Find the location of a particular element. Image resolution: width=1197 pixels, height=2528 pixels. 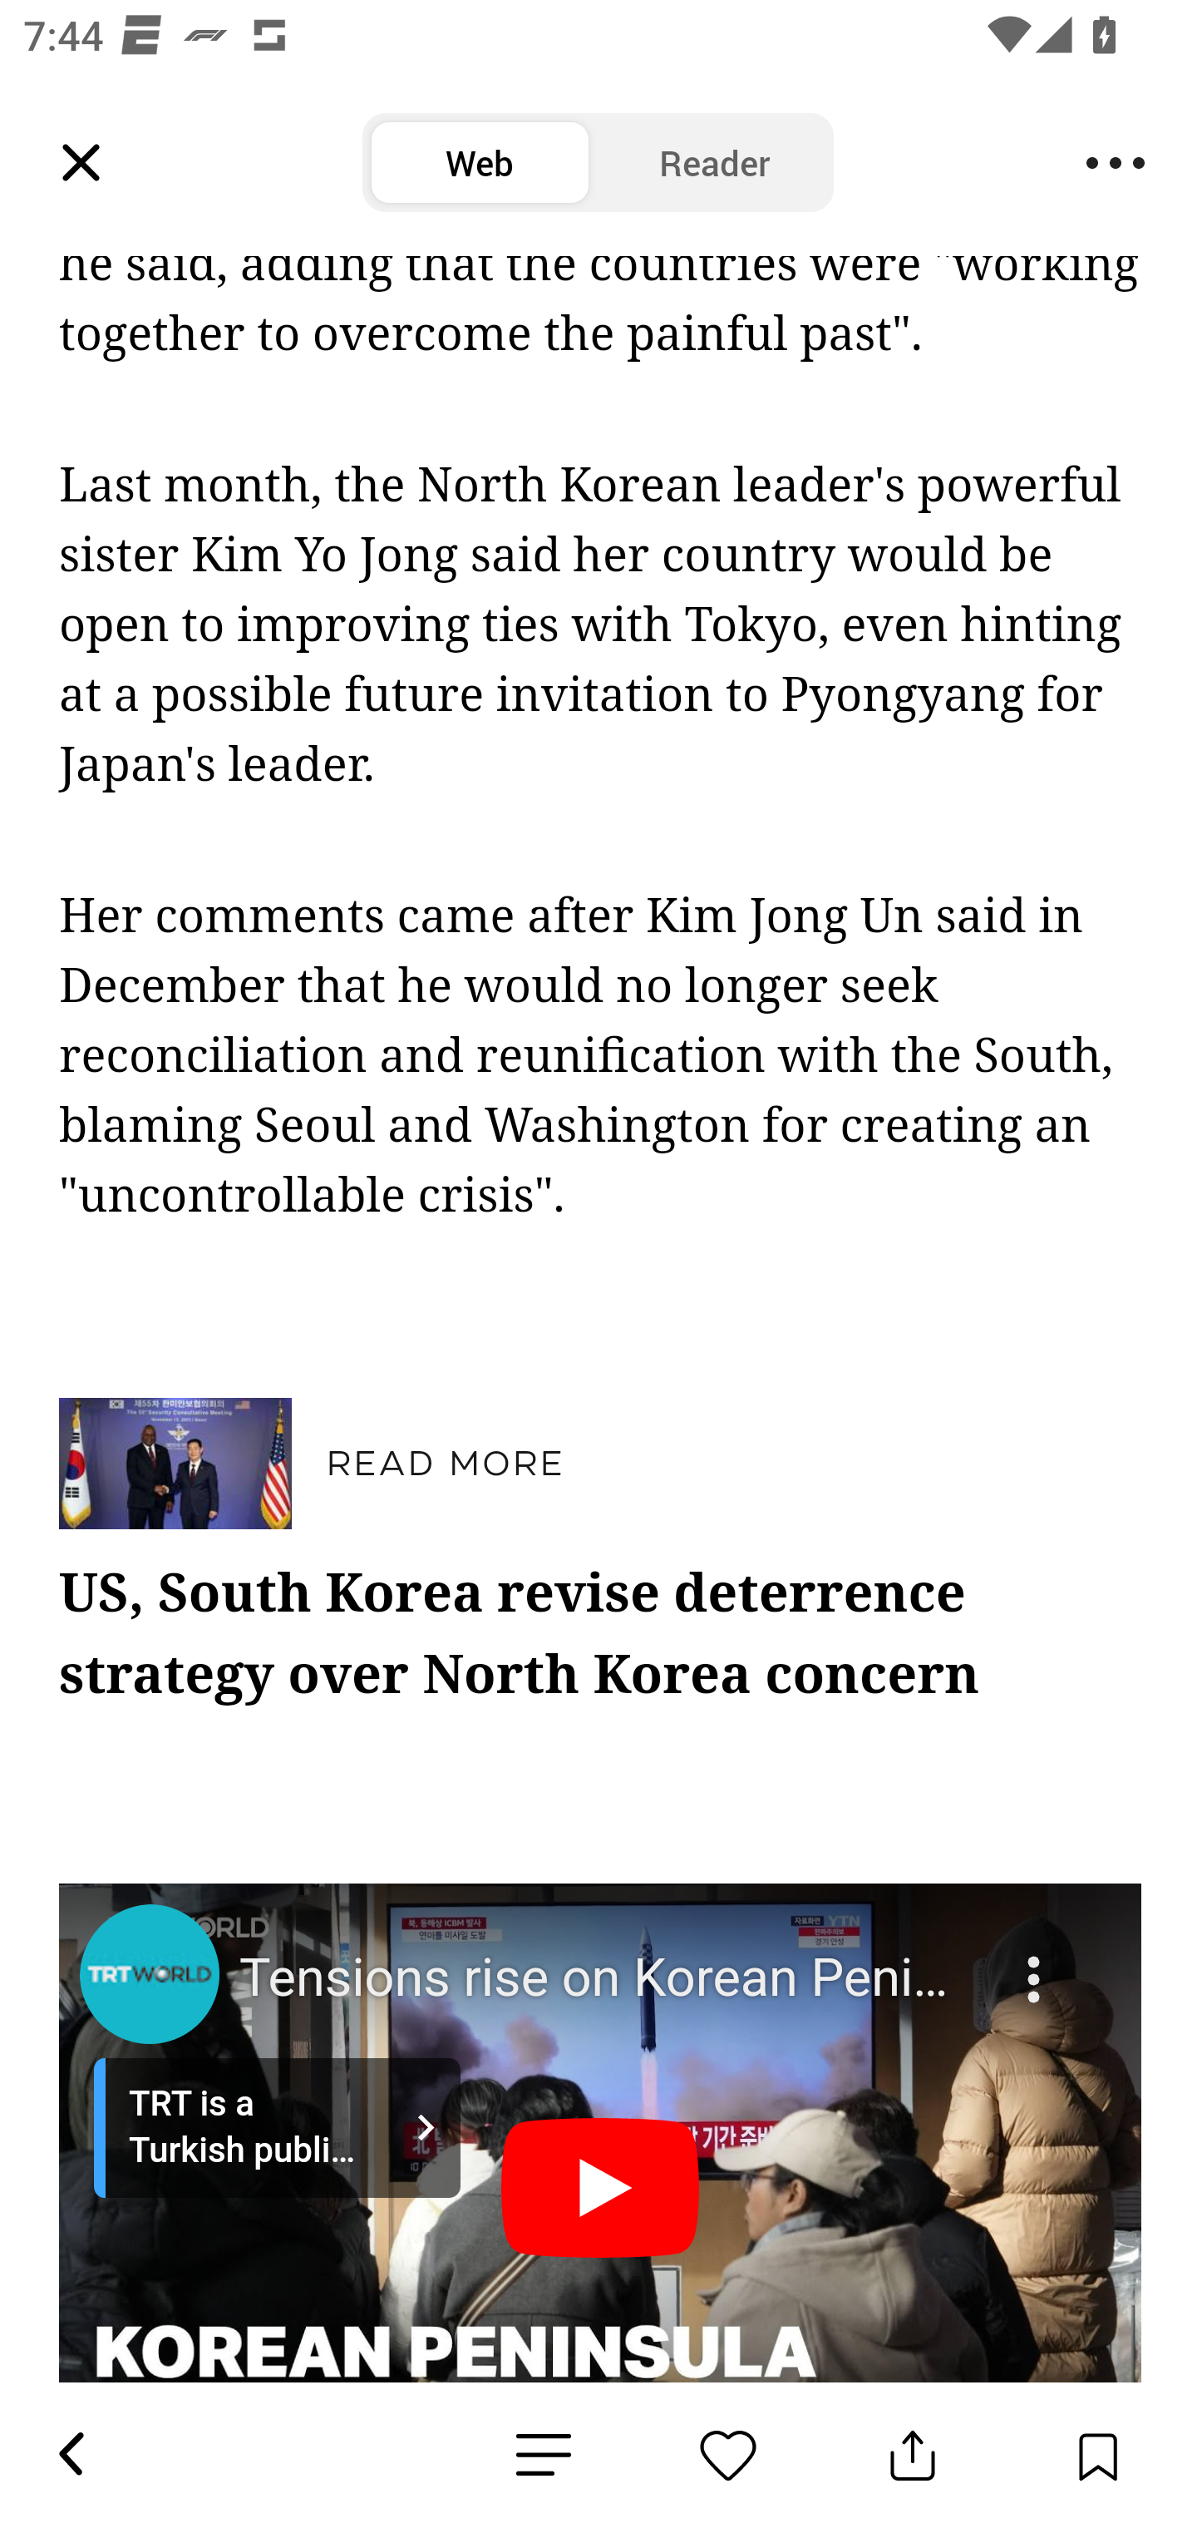

Save Button is located at coordinates (1097, 2455).